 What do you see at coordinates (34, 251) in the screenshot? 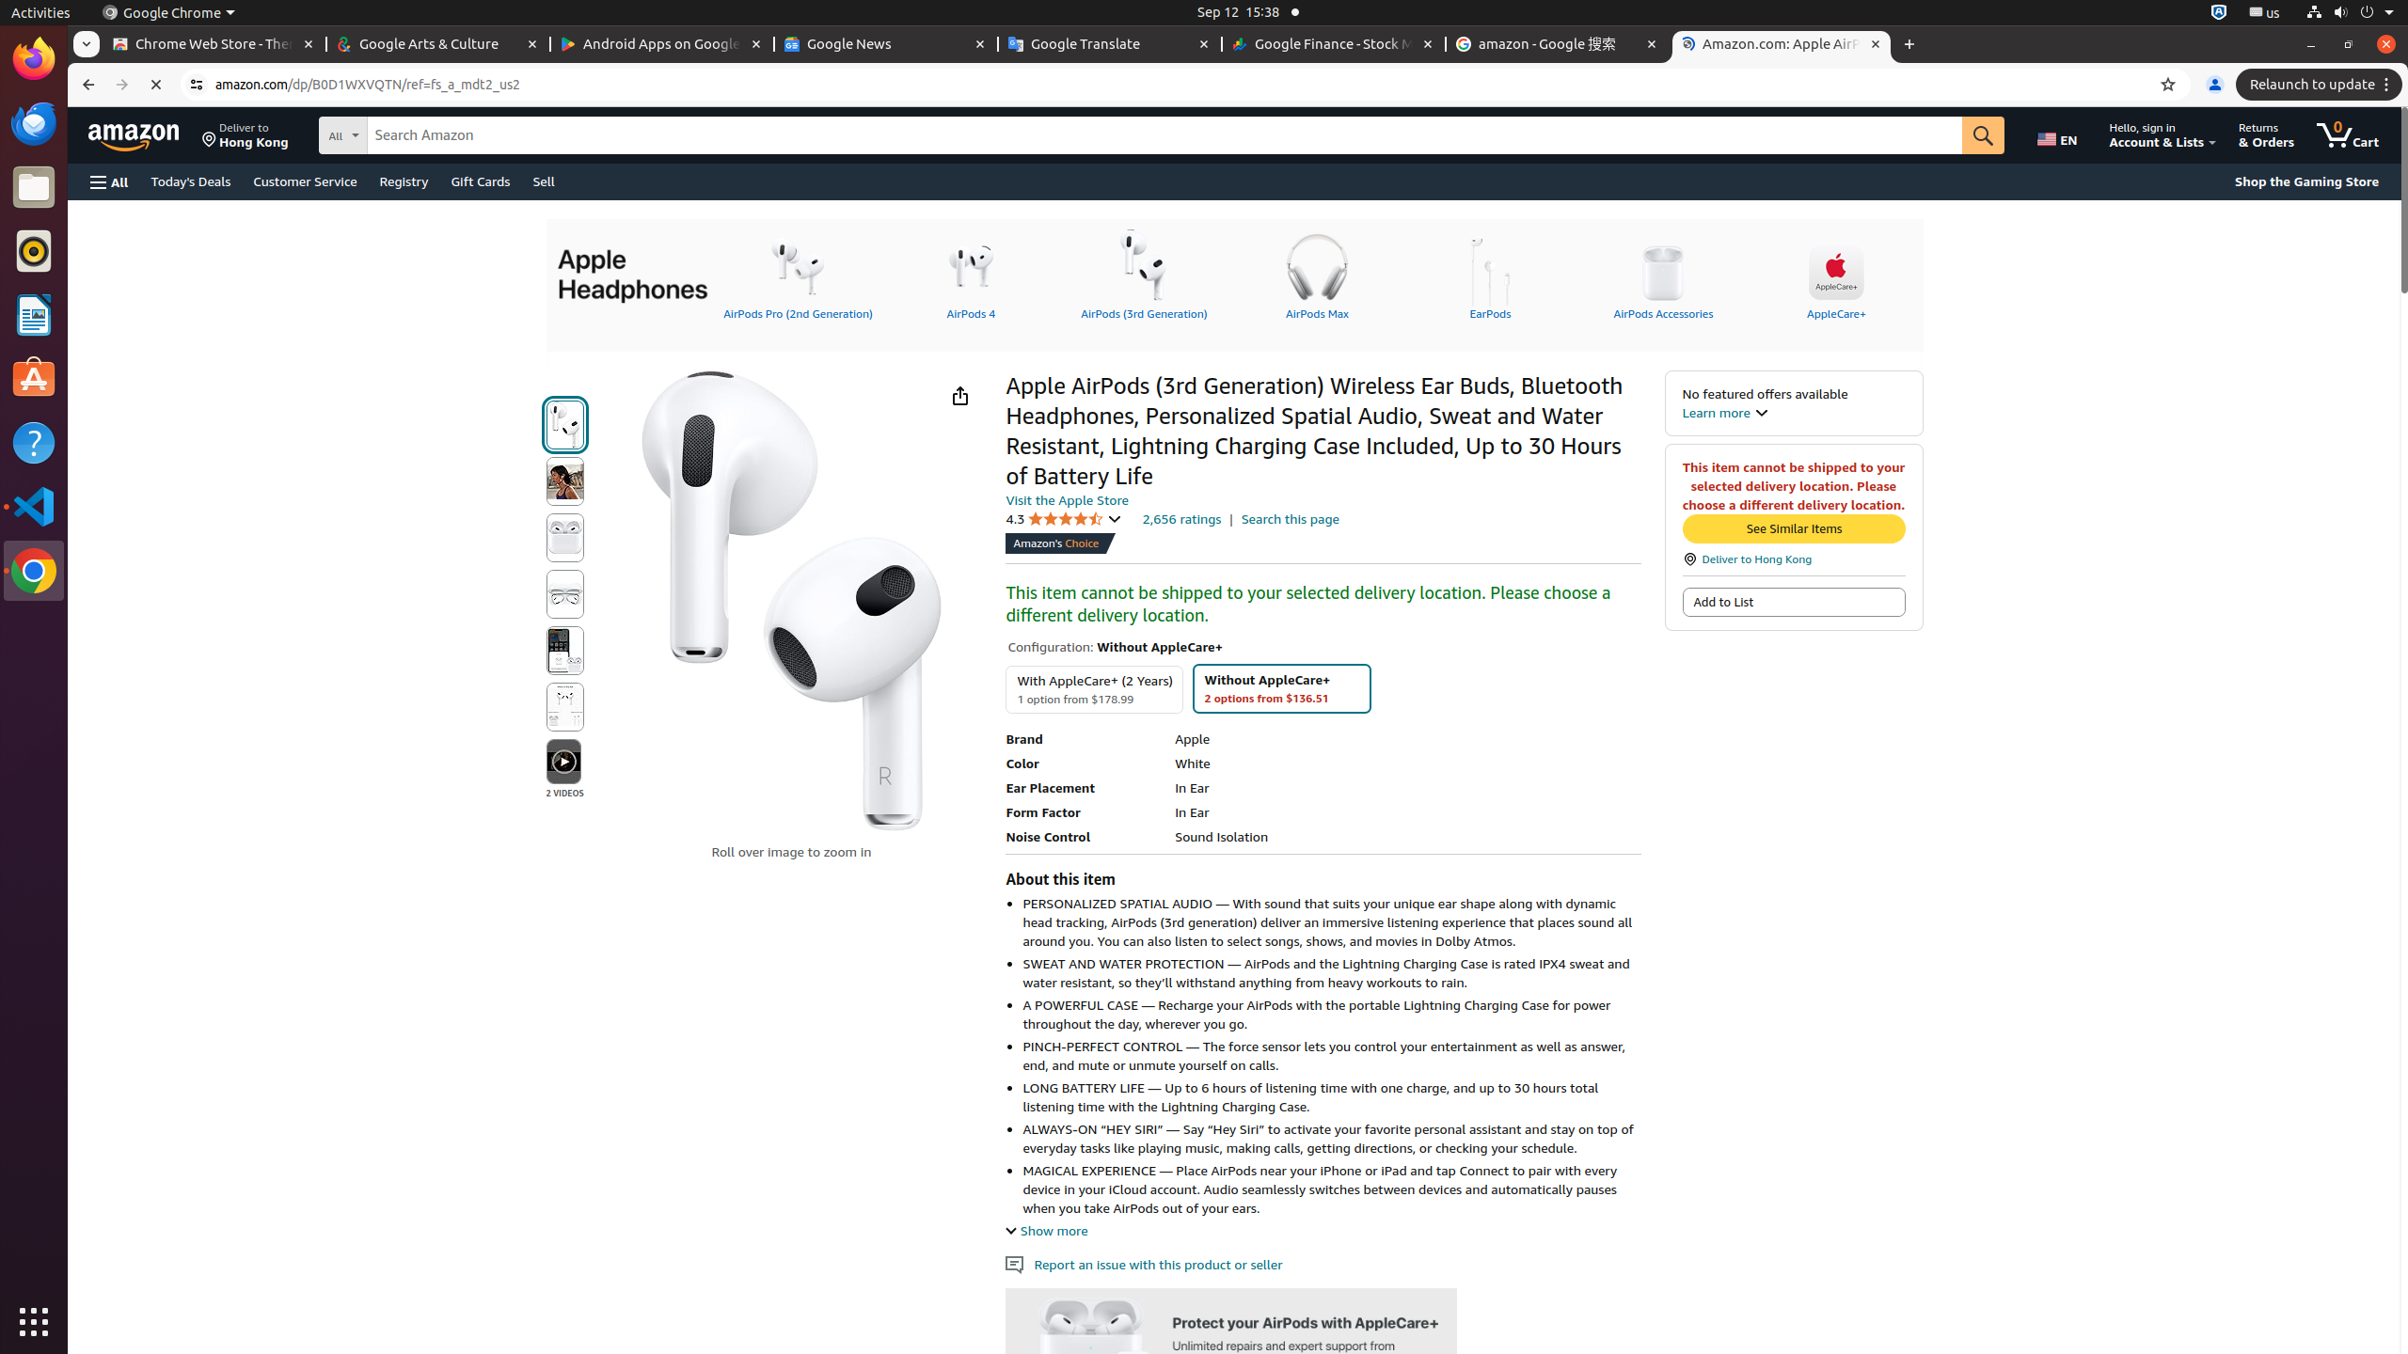
I see `Rhythmbox` at bounding box center [34, 251].